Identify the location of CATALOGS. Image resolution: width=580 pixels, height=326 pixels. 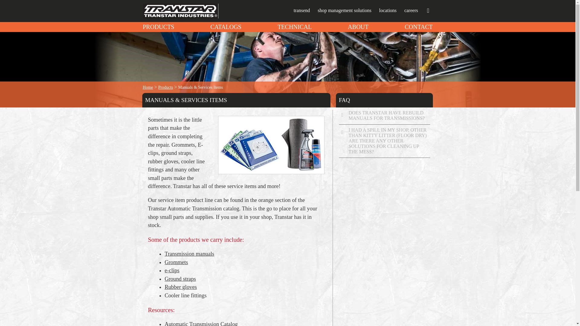
(225, 26).